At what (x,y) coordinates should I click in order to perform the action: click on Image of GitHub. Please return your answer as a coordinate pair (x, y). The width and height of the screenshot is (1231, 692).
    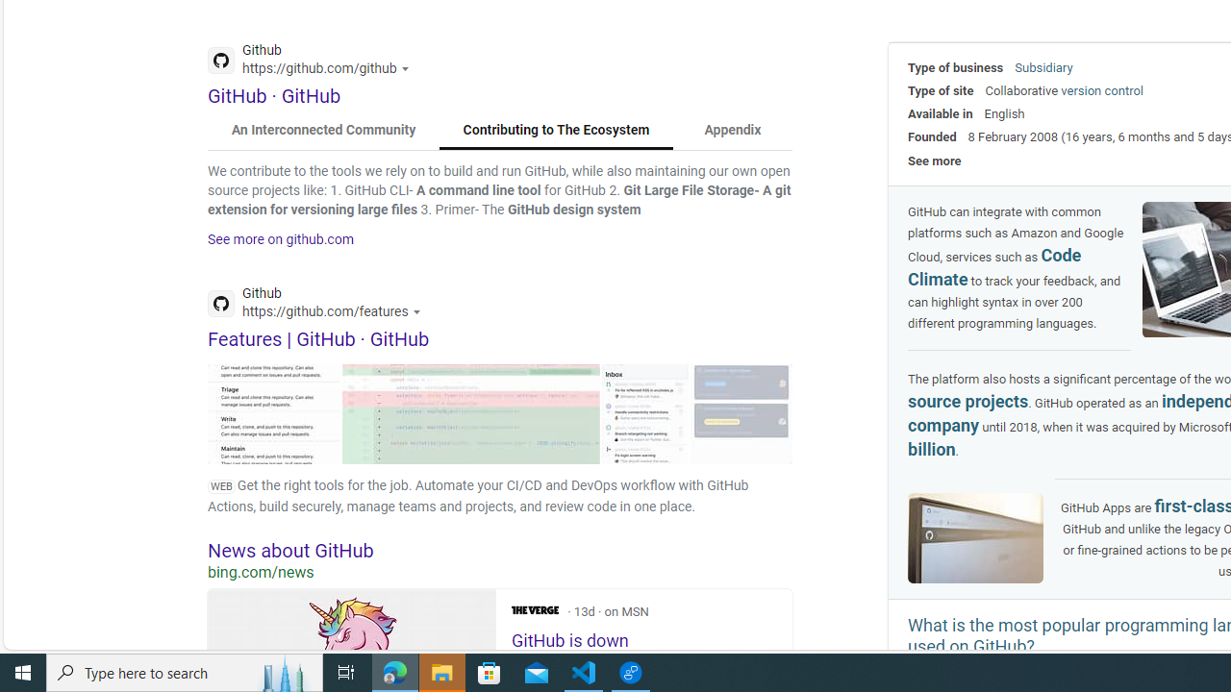
    Looking at the image, I should click on (975, 537).